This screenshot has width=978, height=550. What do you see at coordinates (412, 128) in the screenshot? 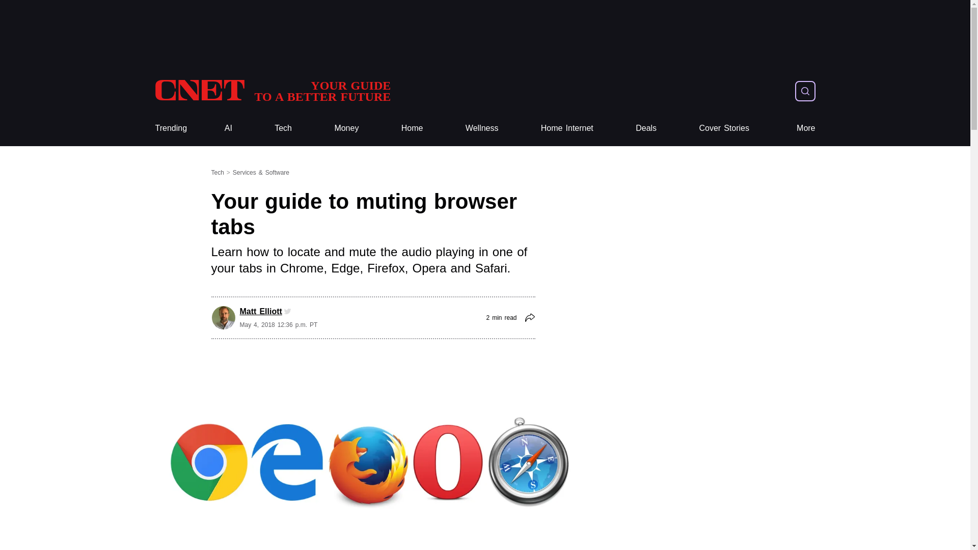
I see `Tech` at bounding box center [412, 128].